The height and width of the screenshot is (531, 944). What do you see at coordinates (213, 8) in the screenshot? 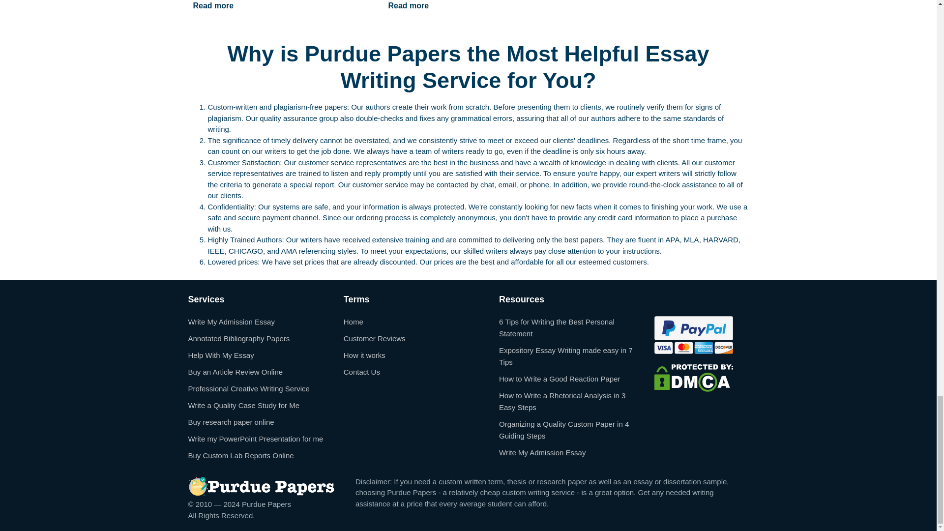
I see `Read more` at bounding box center [213, 8].